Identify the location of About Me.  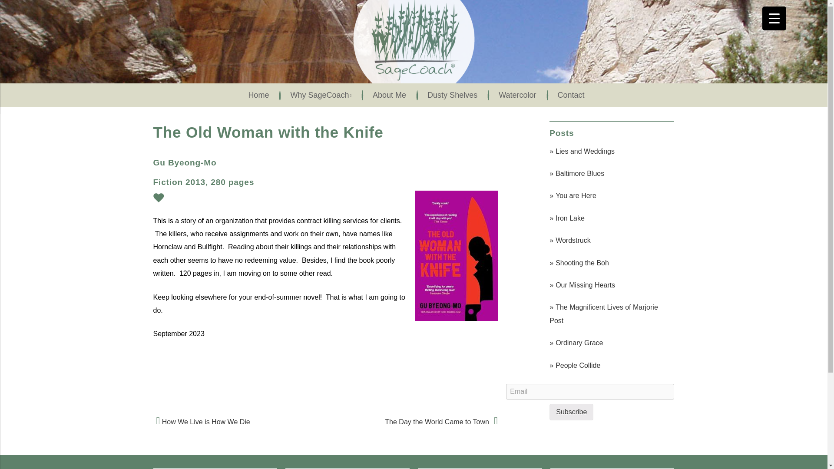
(387, 96).